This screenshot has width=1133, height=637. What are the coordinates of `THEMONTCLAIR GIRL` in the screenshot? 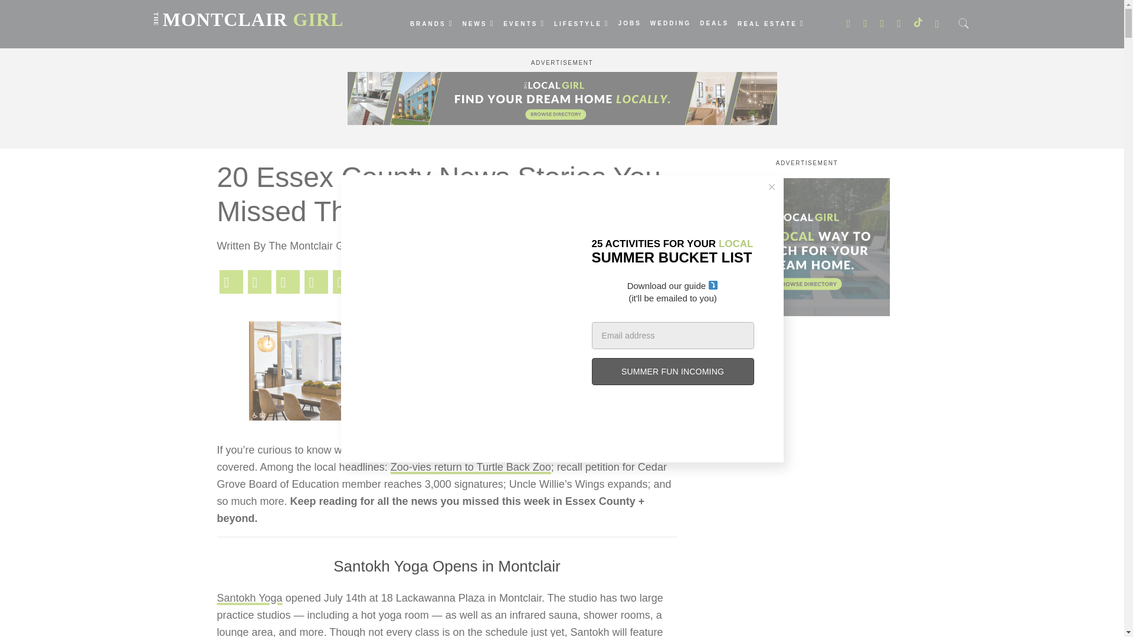 It's located at (245, 11).